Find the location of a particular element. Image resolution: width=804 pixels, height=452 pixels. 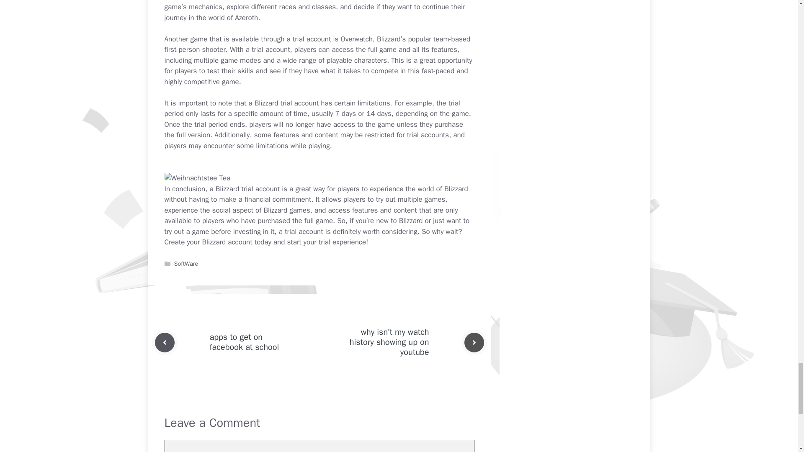

Weihnachtstee Tea is located at coordinates (197, 178).